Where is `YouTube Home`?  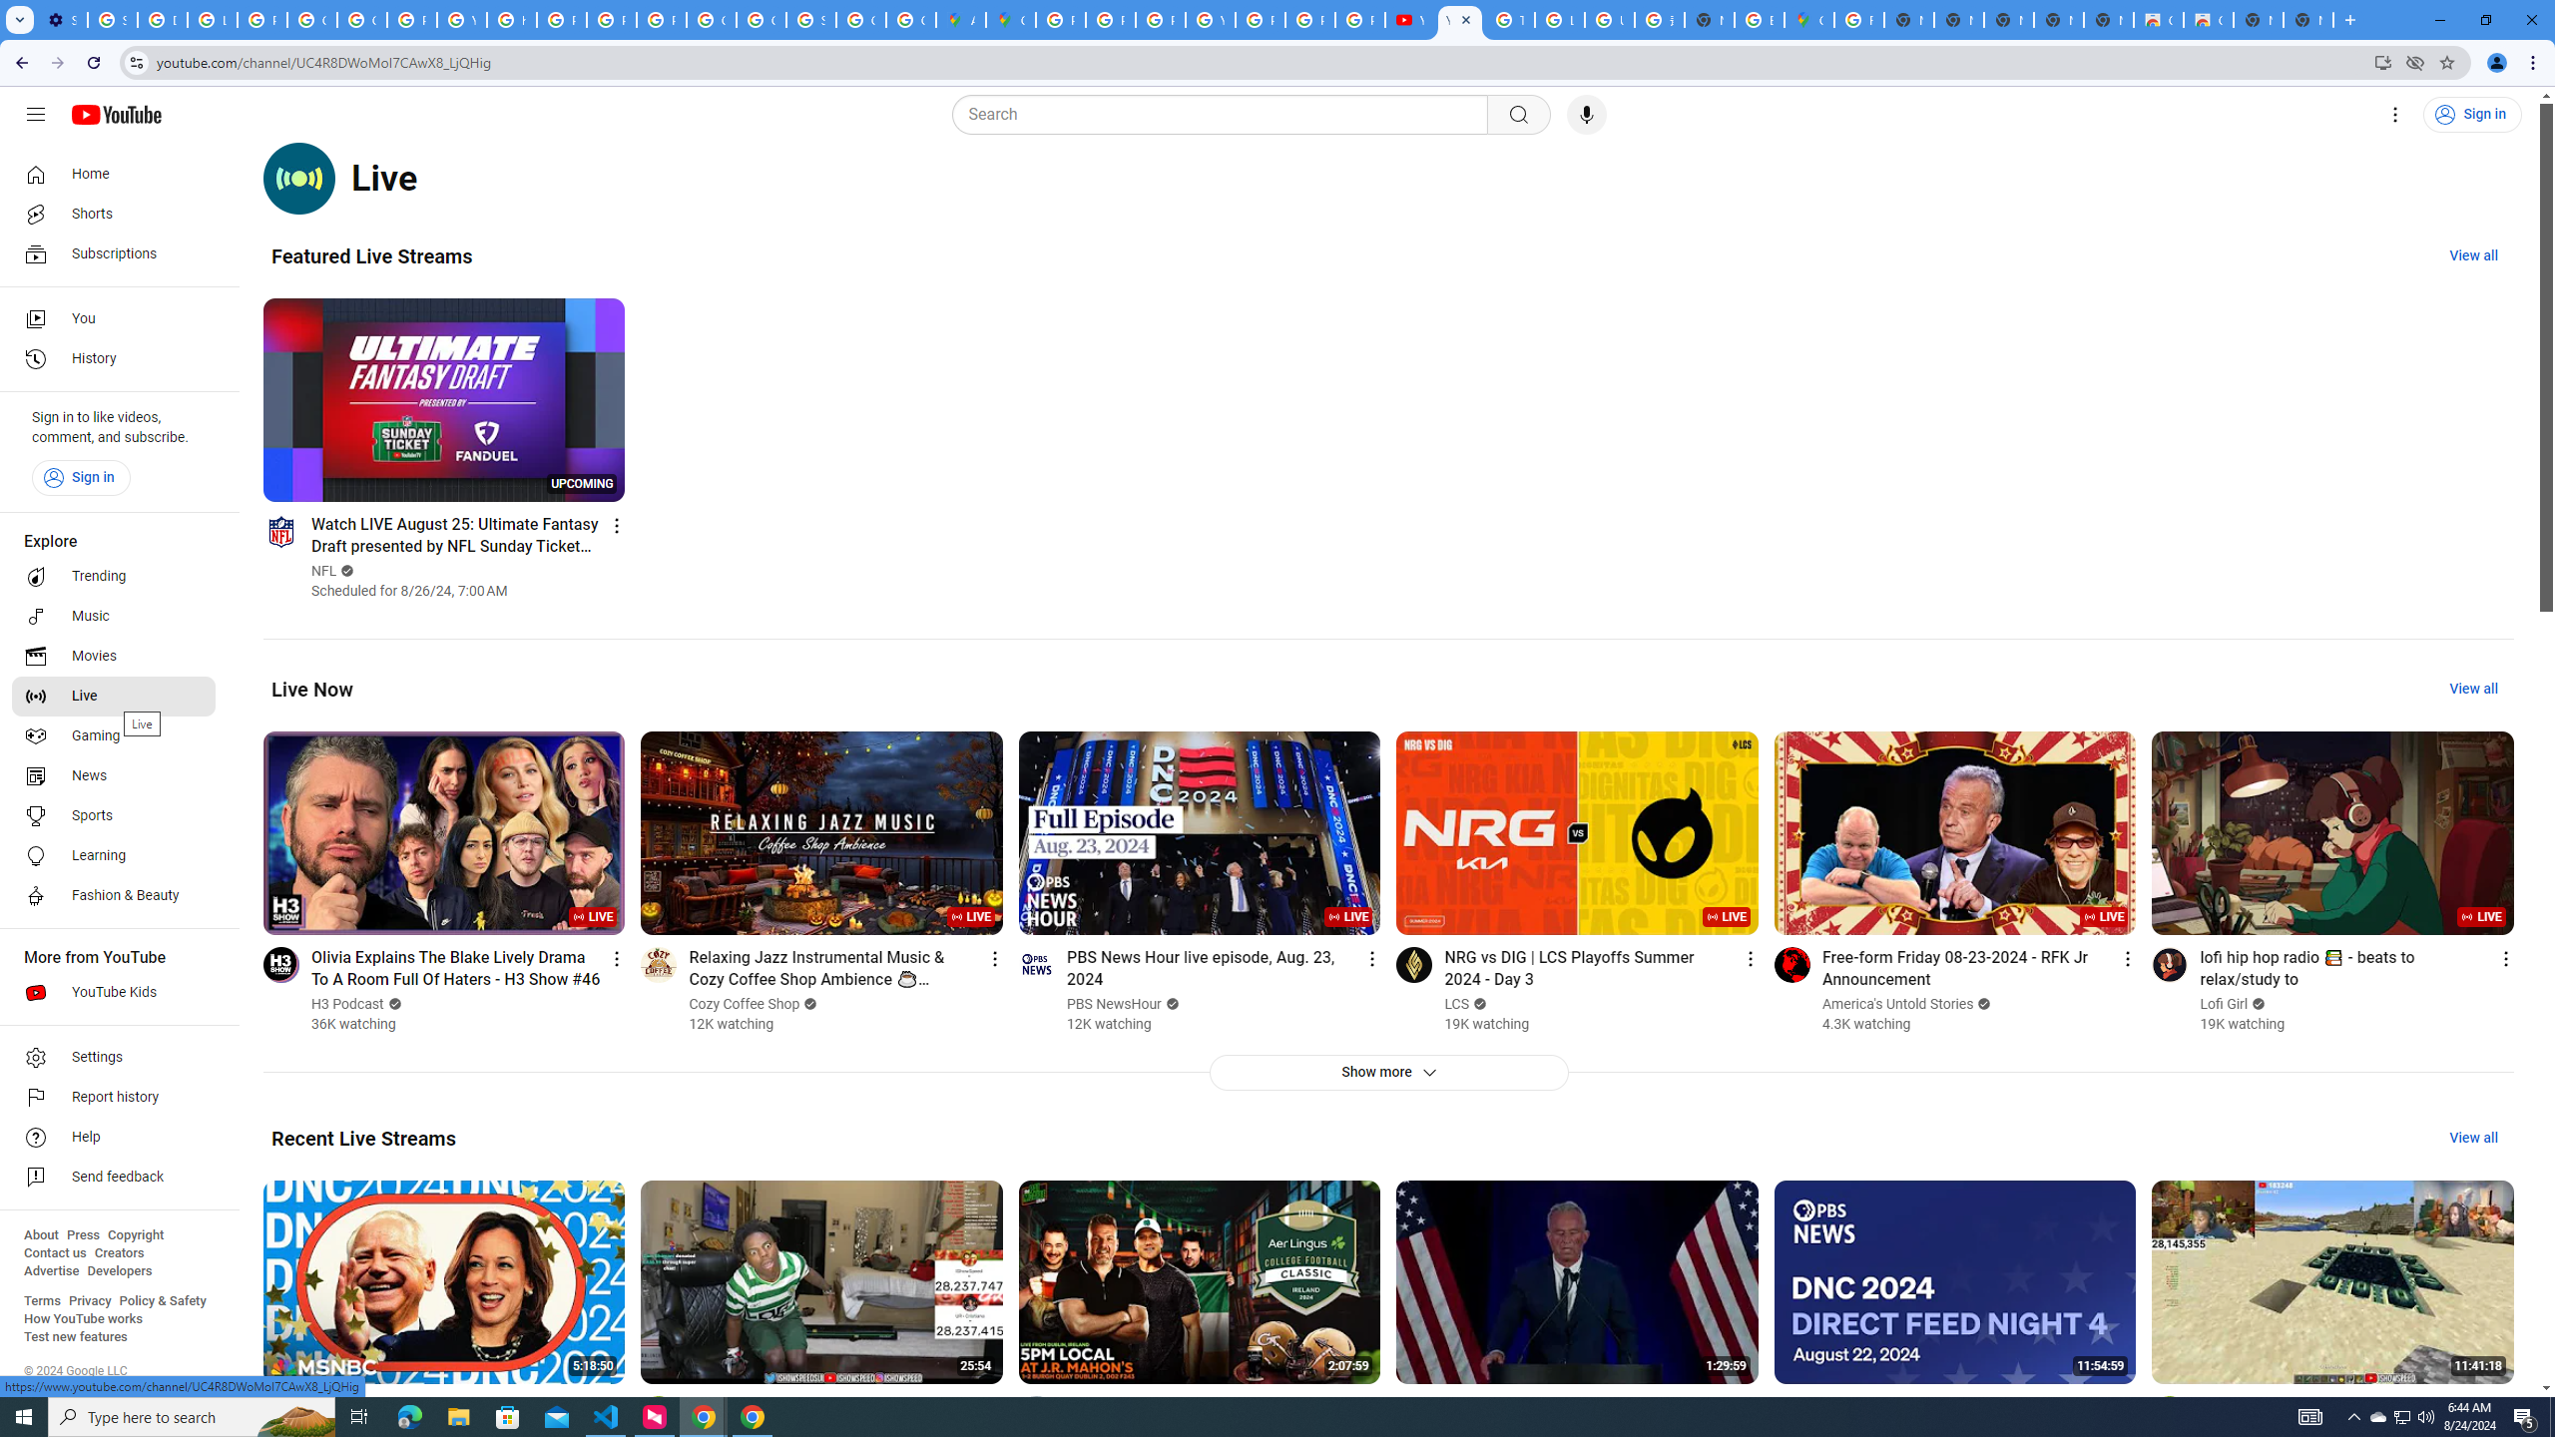
YouTube Home is located at coordinates (116, 114).